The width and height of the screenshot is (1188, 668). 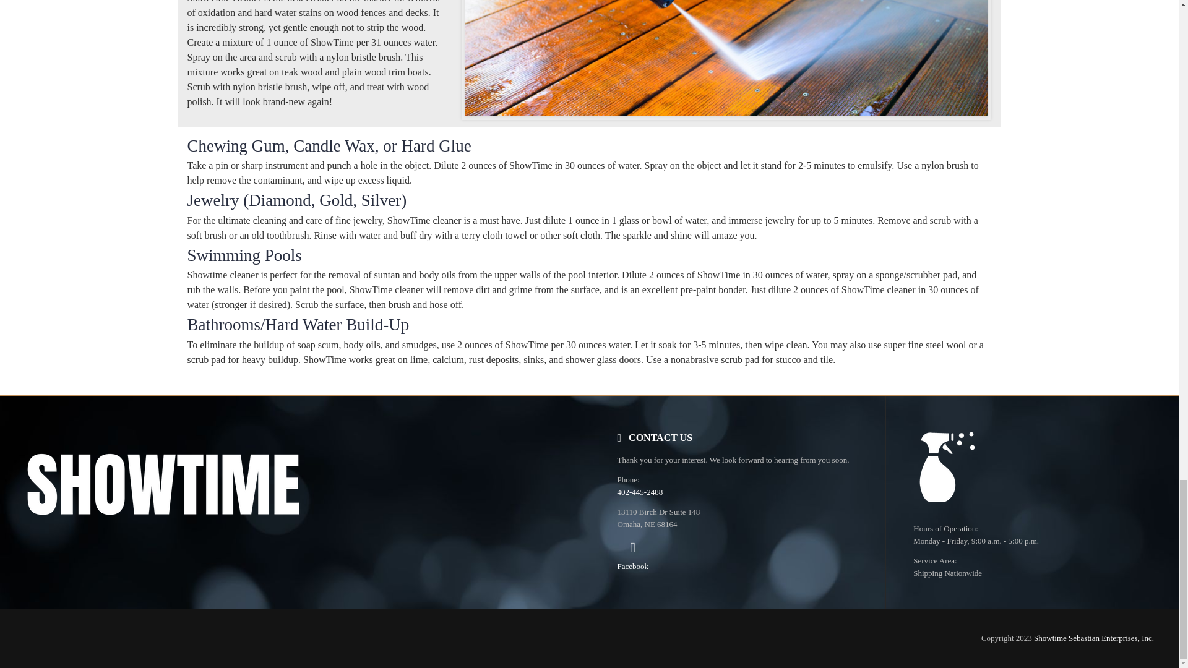 What do you see at coordinates (726, 58) in the screenshot?
I see `cleaning-deck` at bounding box center [726, 58].